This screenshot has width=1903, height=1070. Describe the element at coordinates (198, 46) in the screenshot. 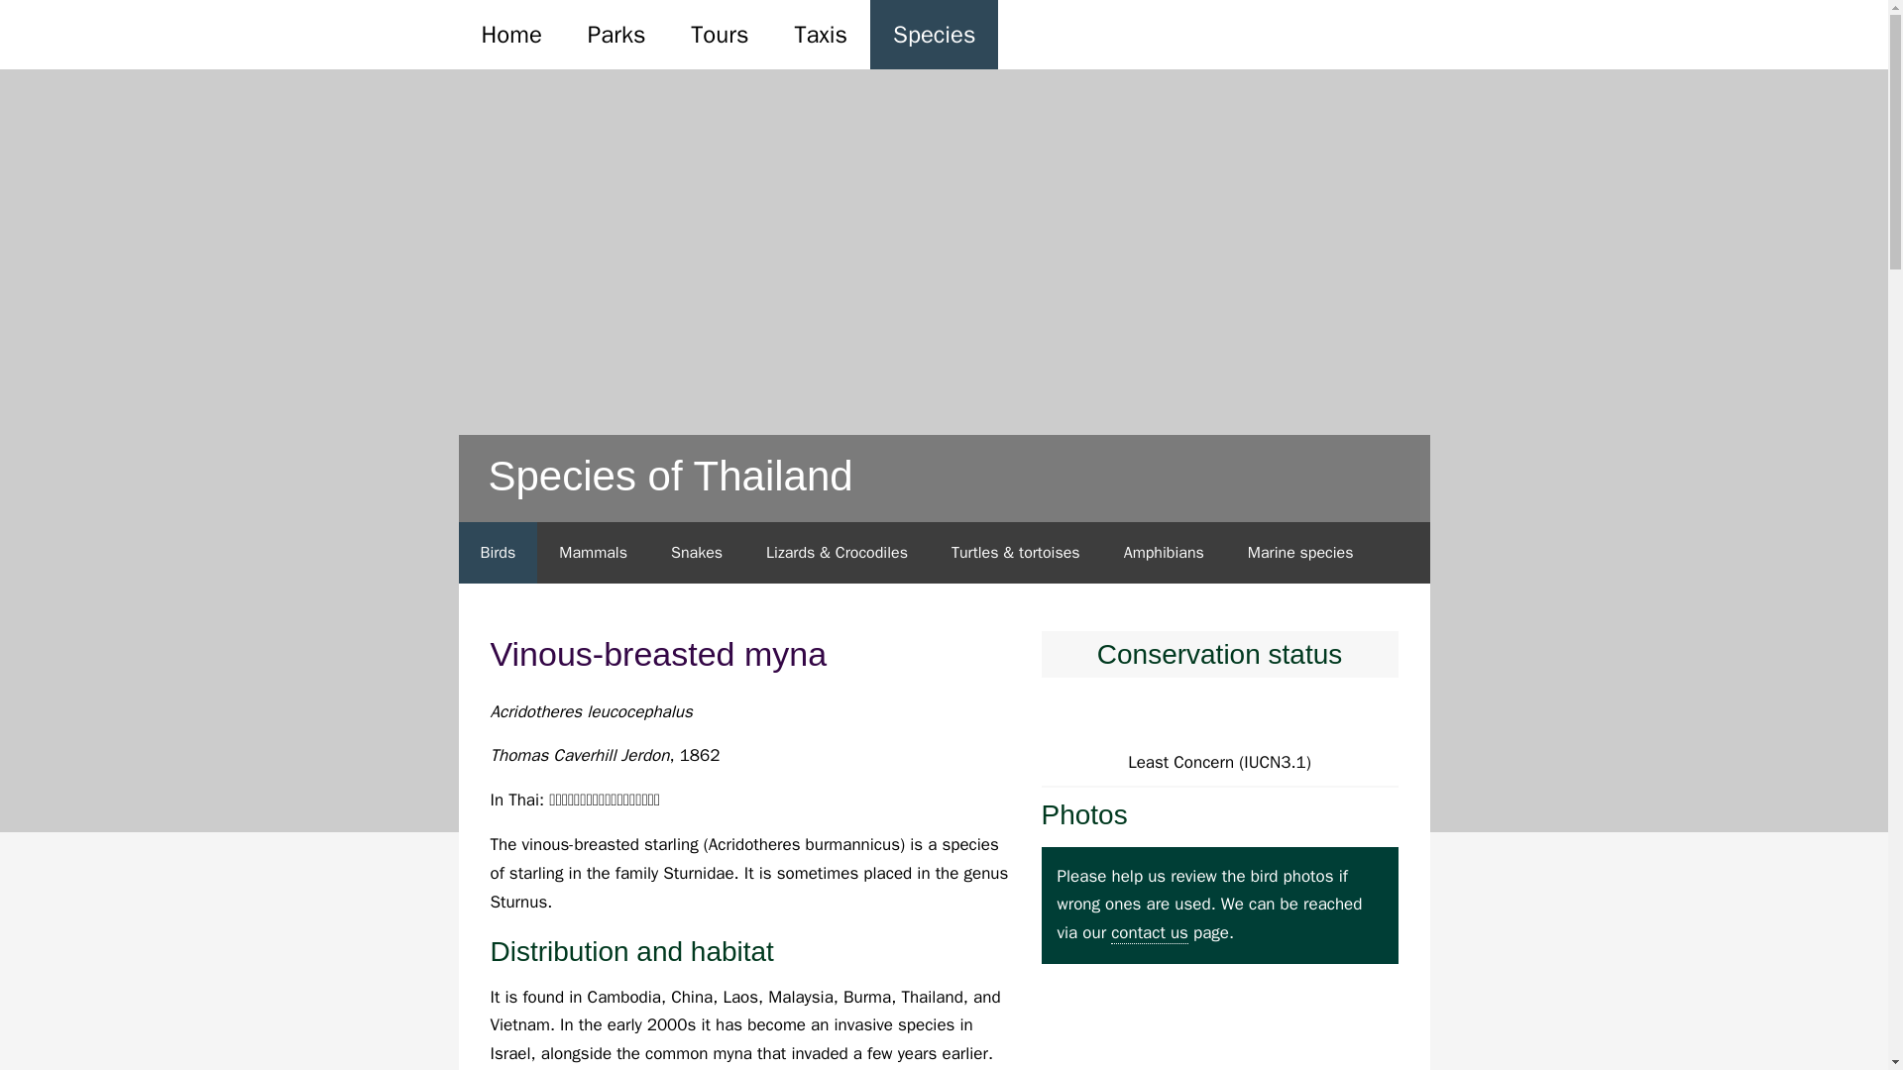

I see `National parks in Thailand` at that location.